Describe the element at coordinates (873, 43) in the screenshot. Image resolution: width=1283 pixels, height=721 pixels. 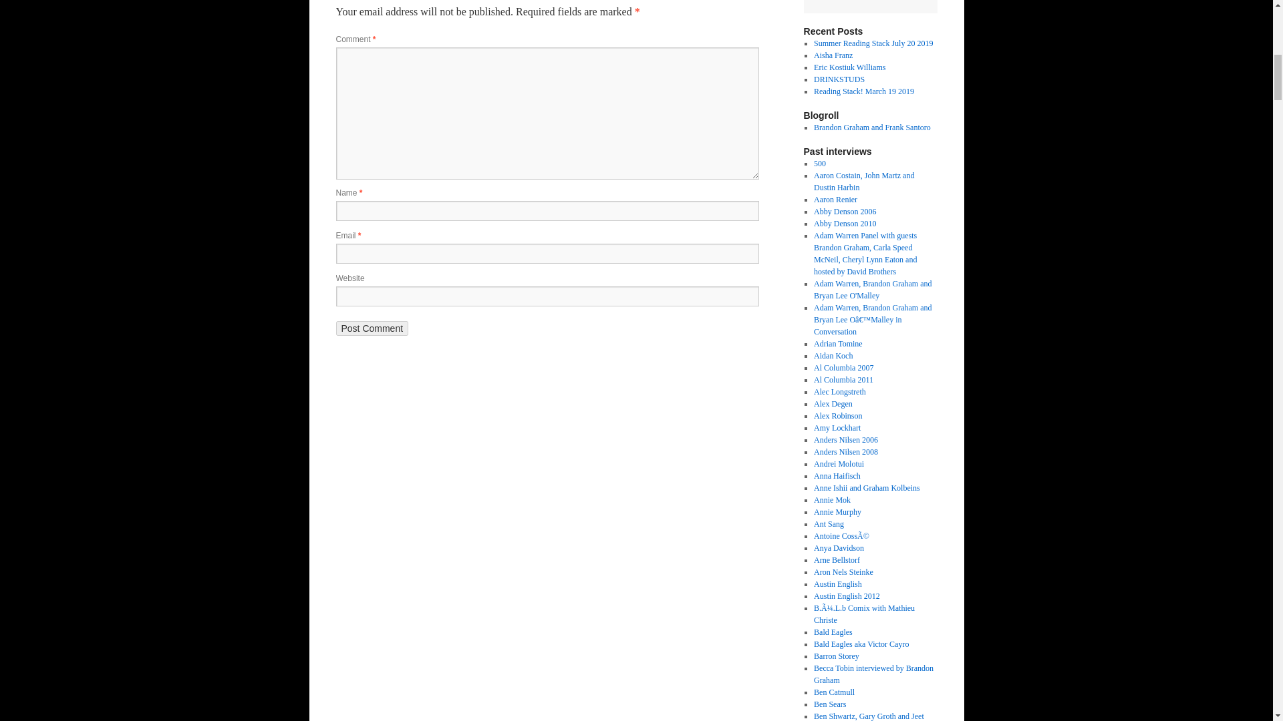
I see `Summer Reading Stack July 20 2019` at that location.